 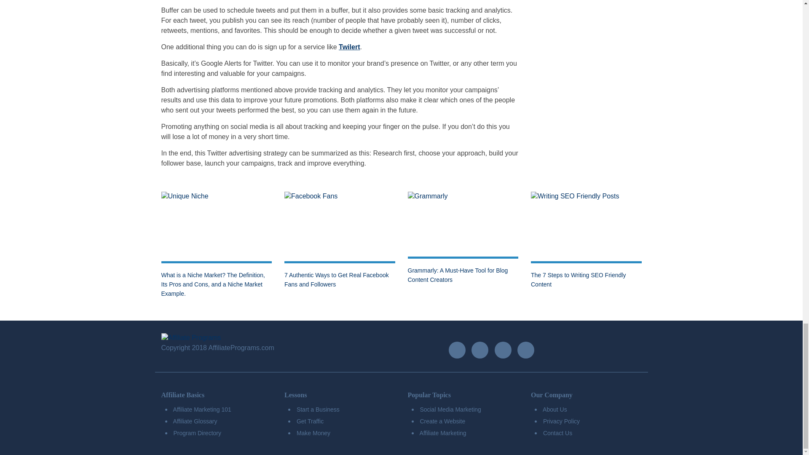 I want to click on Grammarly: A Must-Have Tool for Blog Content Creators, so click(x=458, y=275).